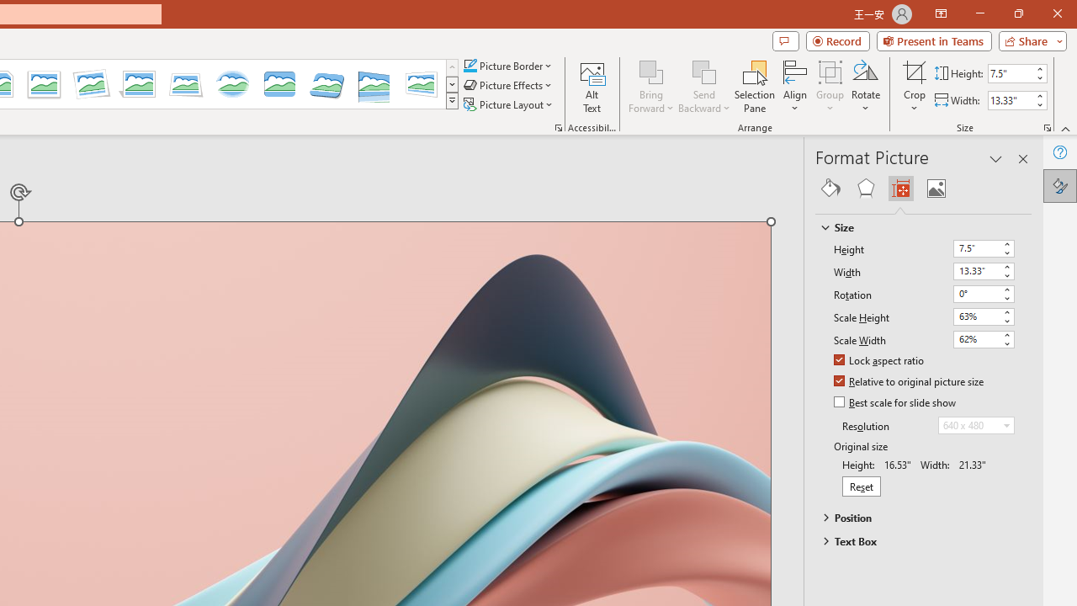 This screenshot has width=1077, height=606. What do you see at coordinates (651, 86) in the screenshot?
I see `Bring Forward` at bounding box center [651, 86].